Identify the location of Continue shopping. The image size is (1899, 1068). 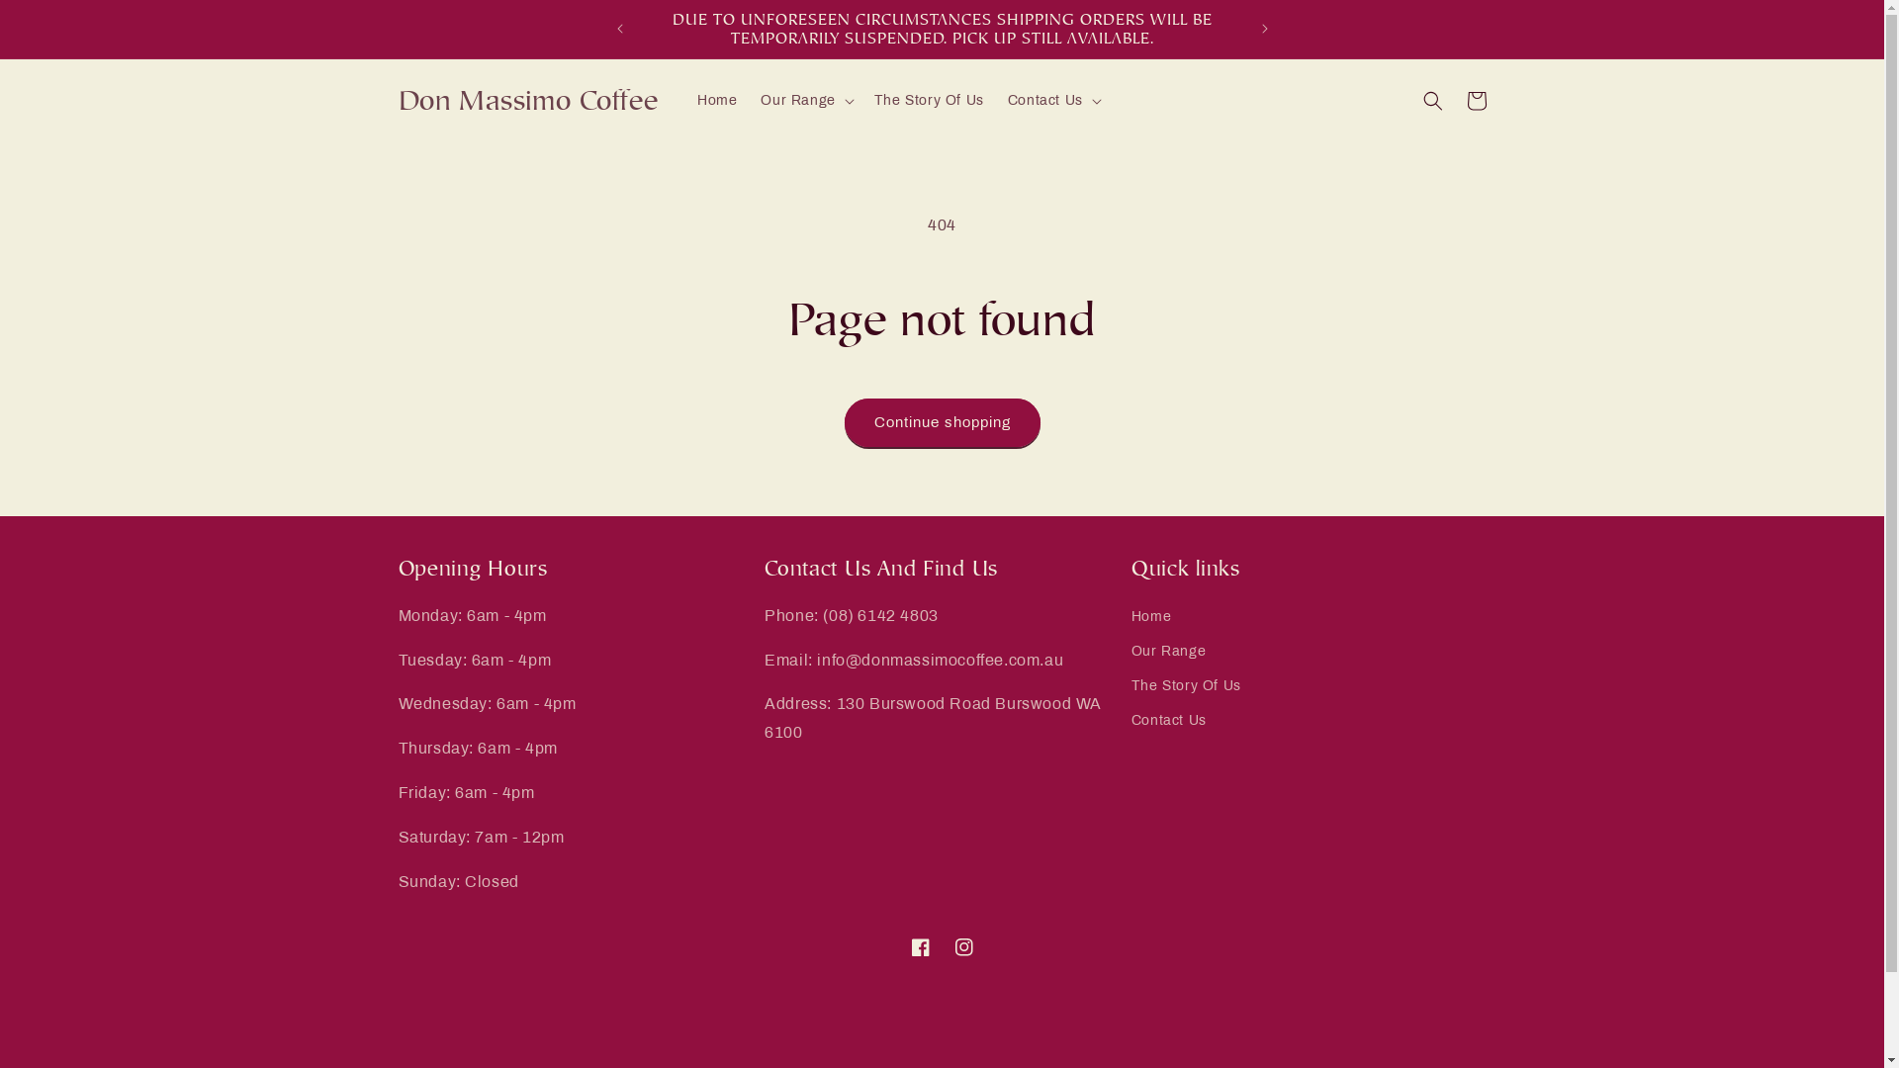
(943, 423).